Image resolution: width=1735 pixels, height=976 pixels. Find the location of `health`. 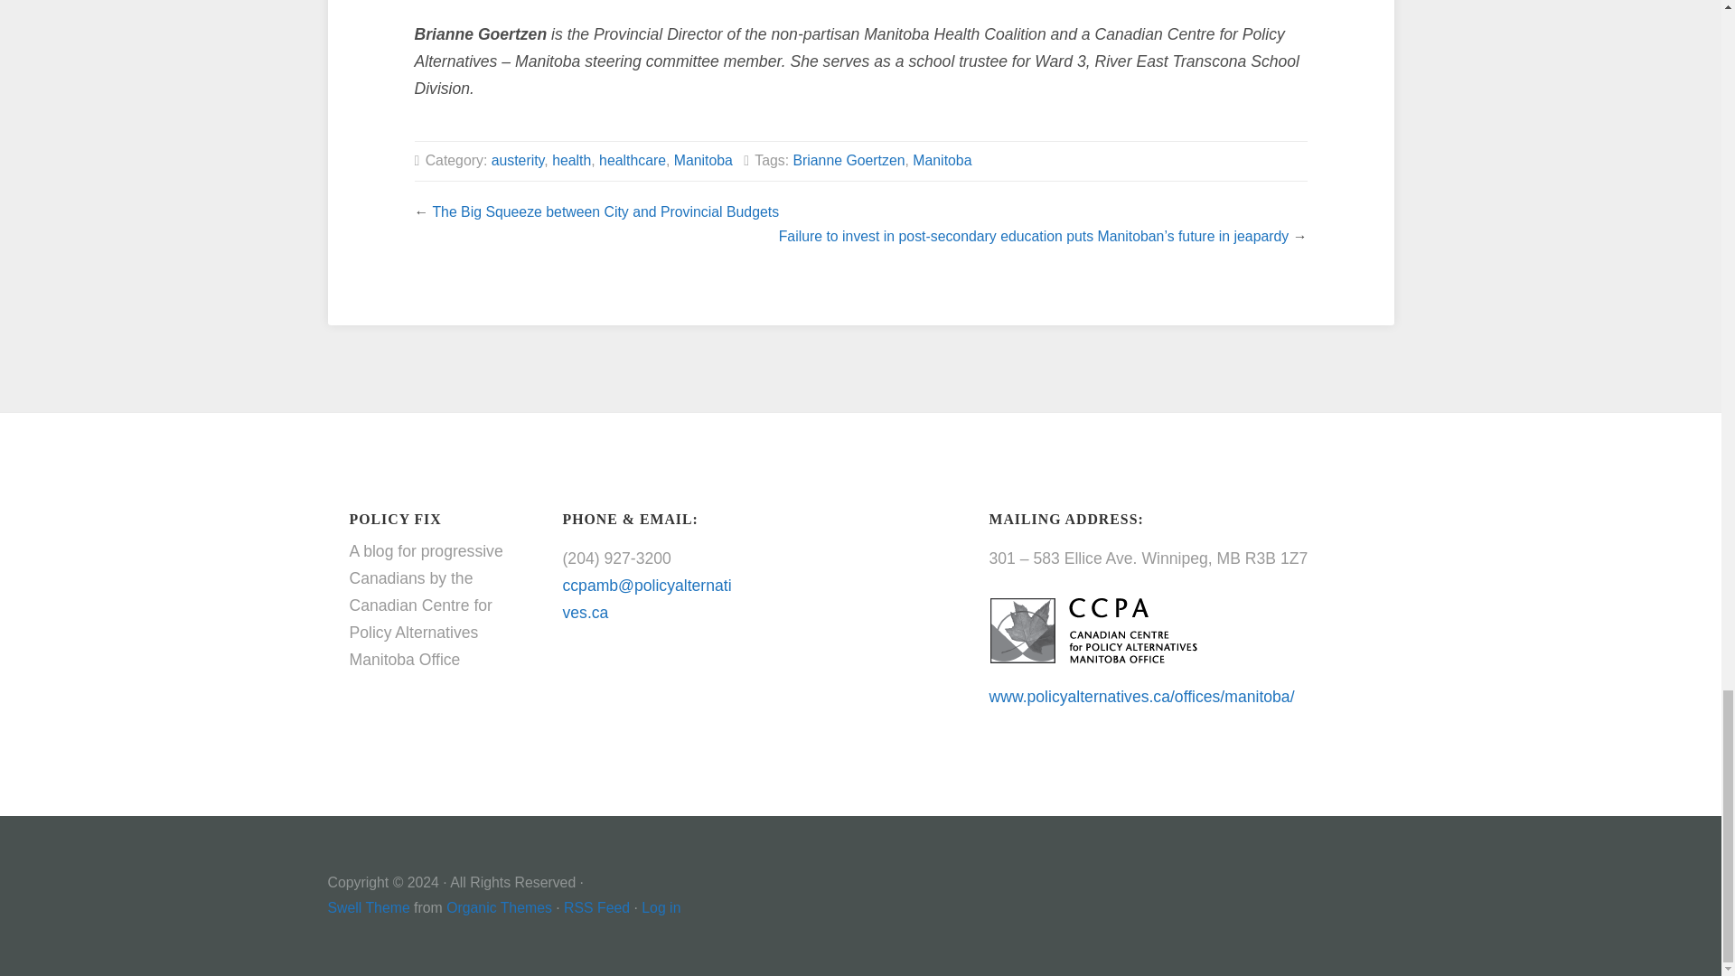

health is located at coordinates (571, 159).